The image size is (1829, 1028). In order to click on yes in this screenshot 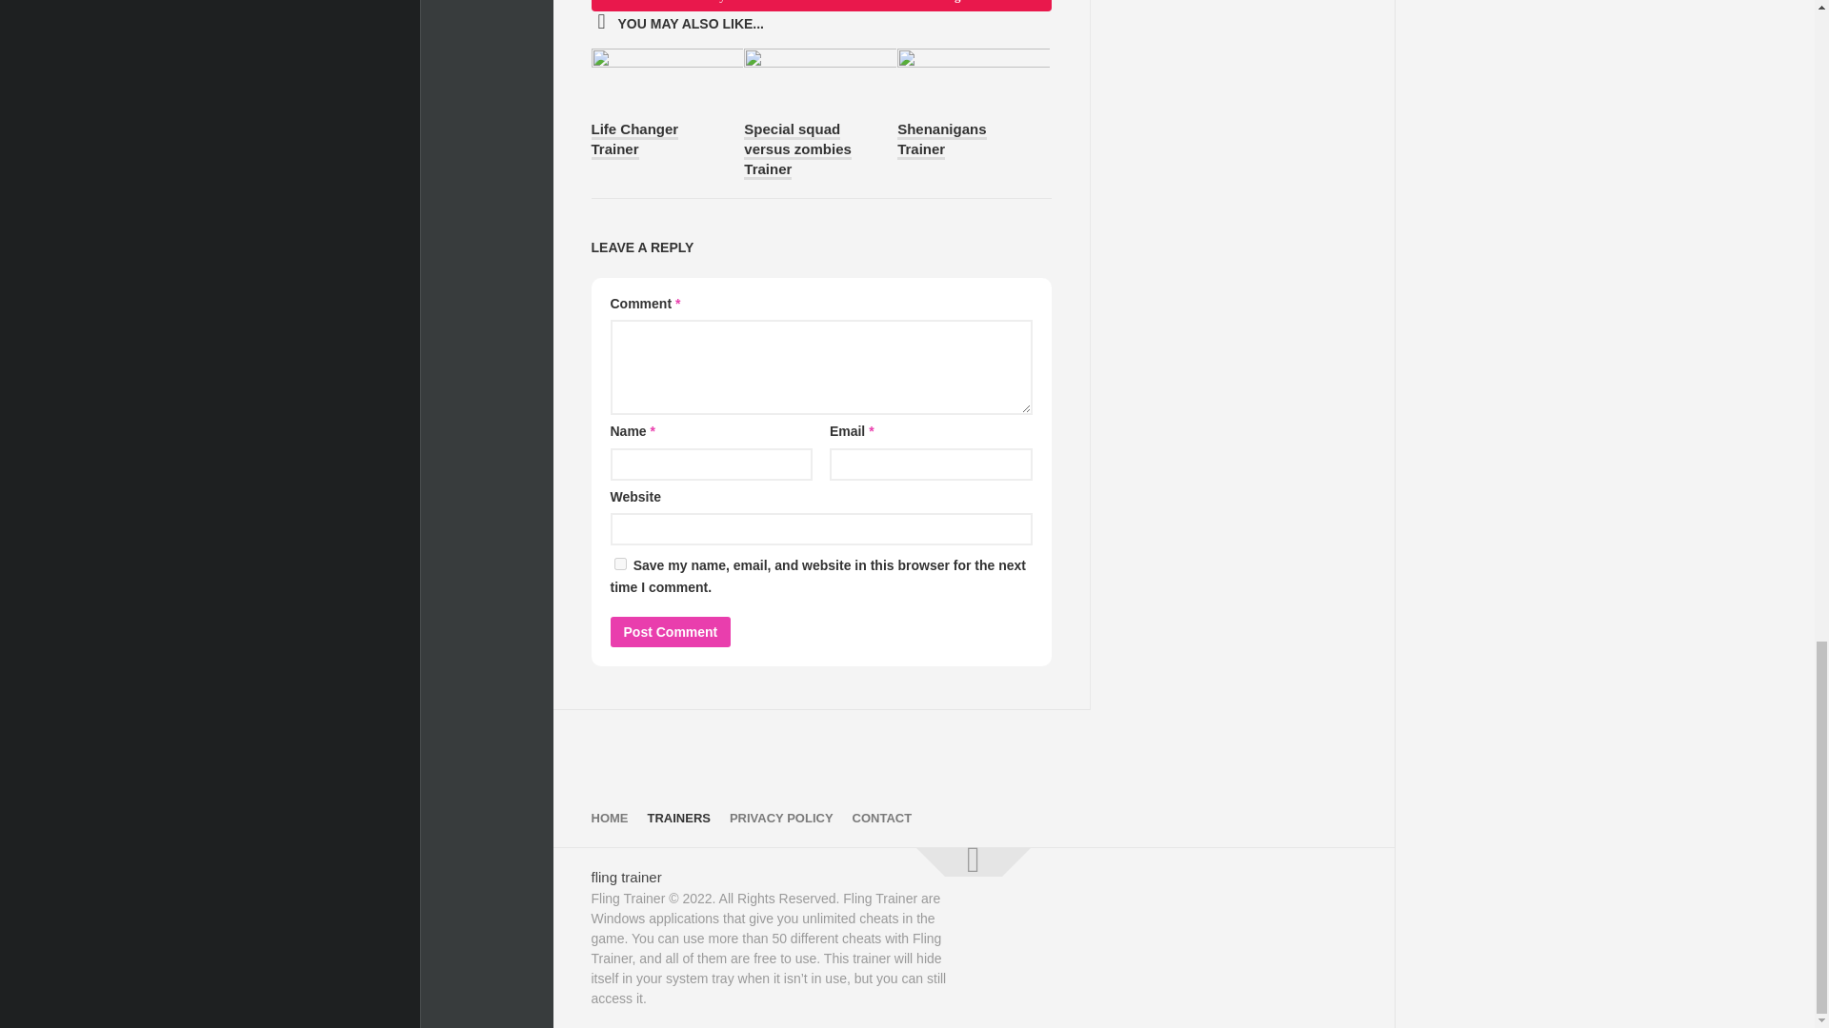, I will do `click(619, 563)`.